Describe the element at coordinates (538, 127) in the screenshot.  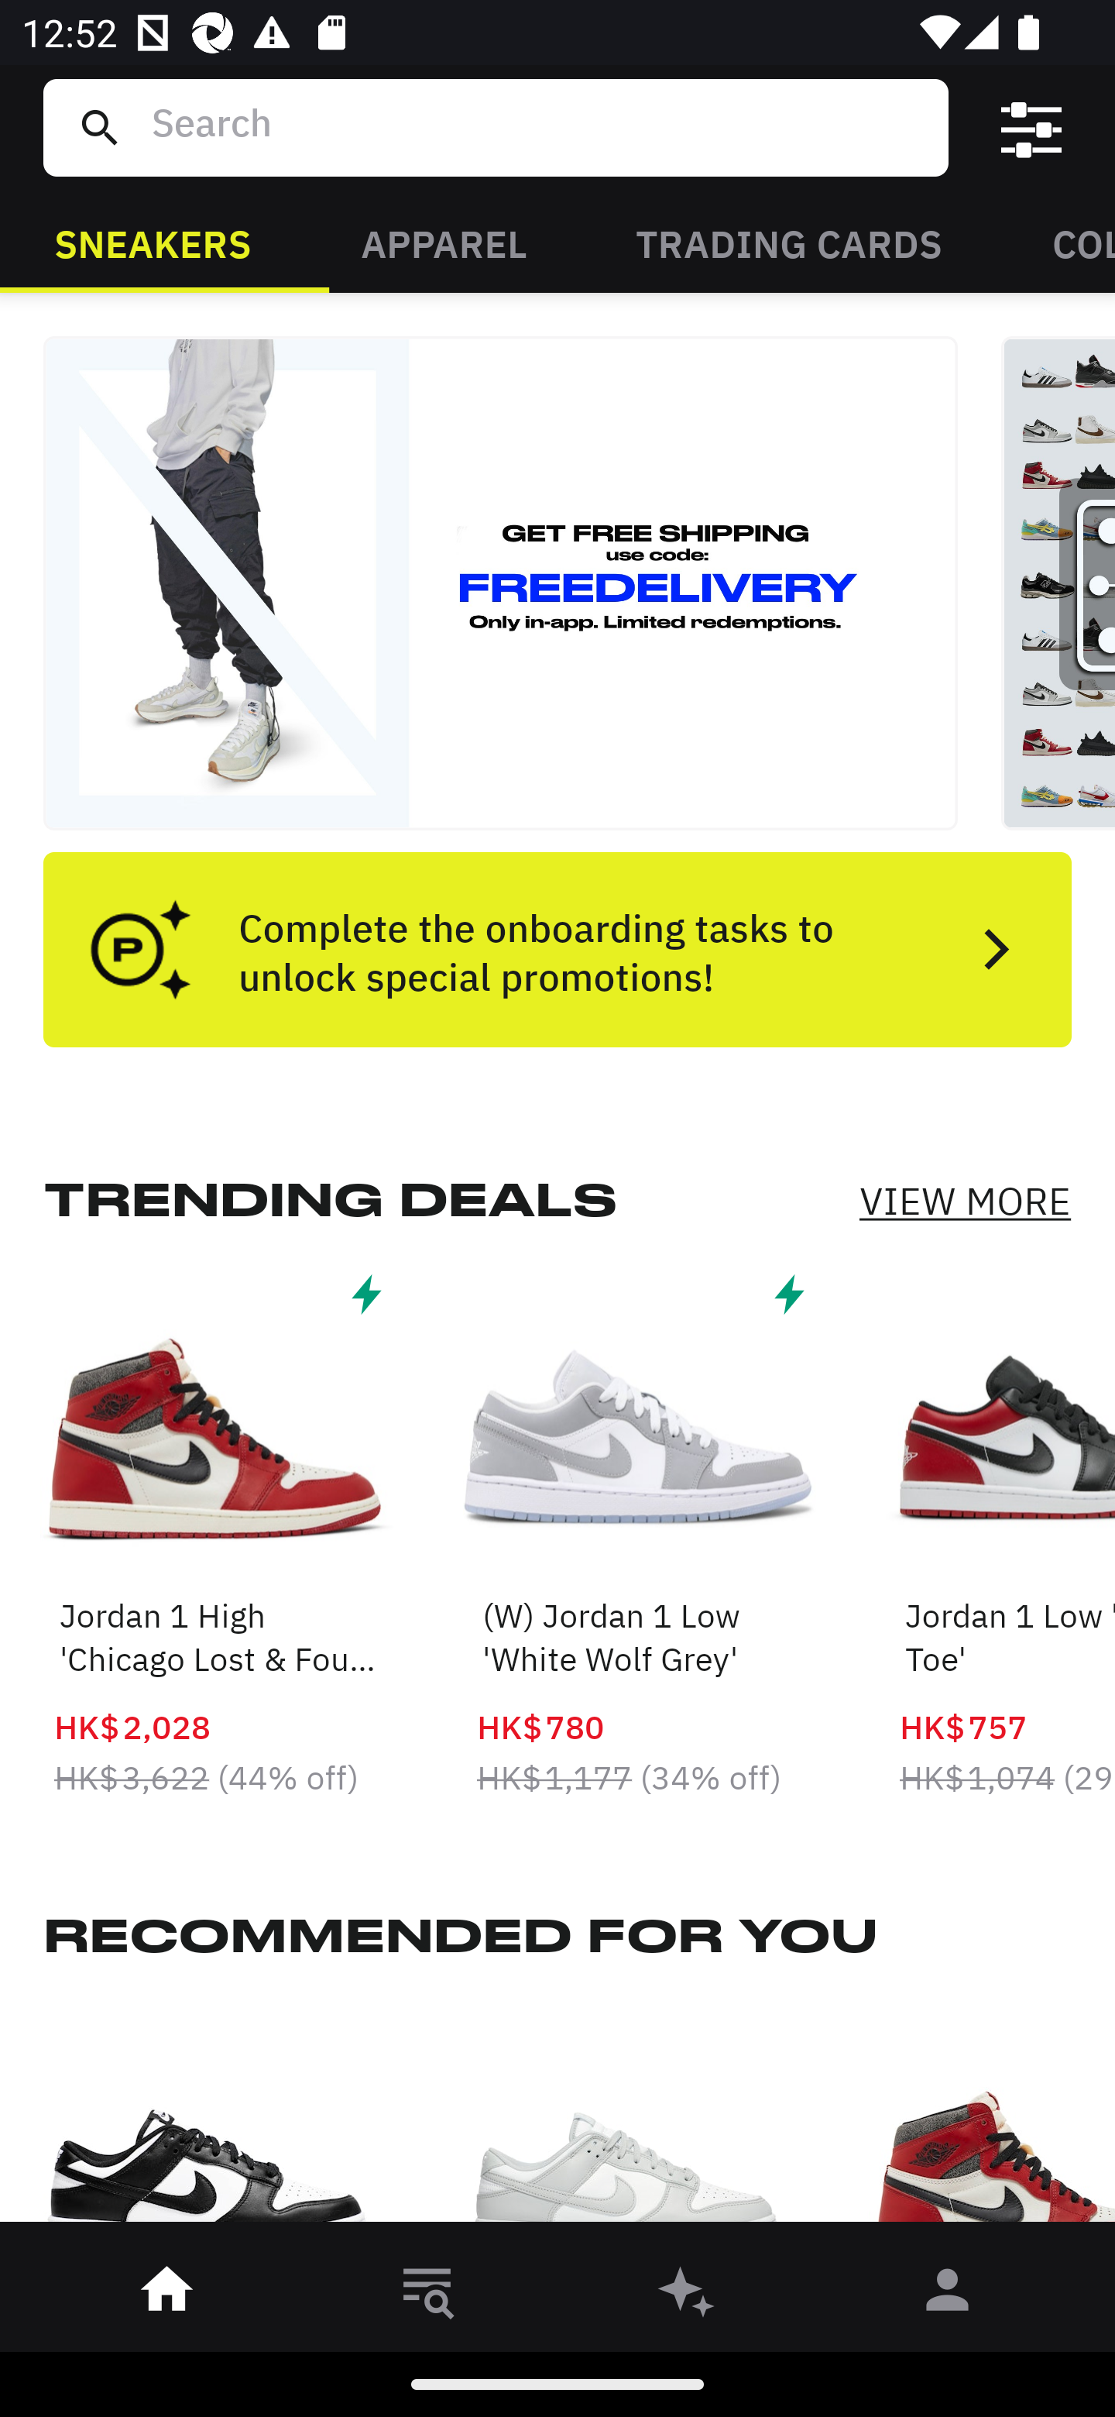
I see `Search` at that location.